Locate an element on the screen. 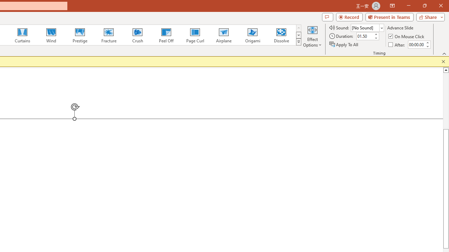  Styles... is located at coordinates (189, 79).